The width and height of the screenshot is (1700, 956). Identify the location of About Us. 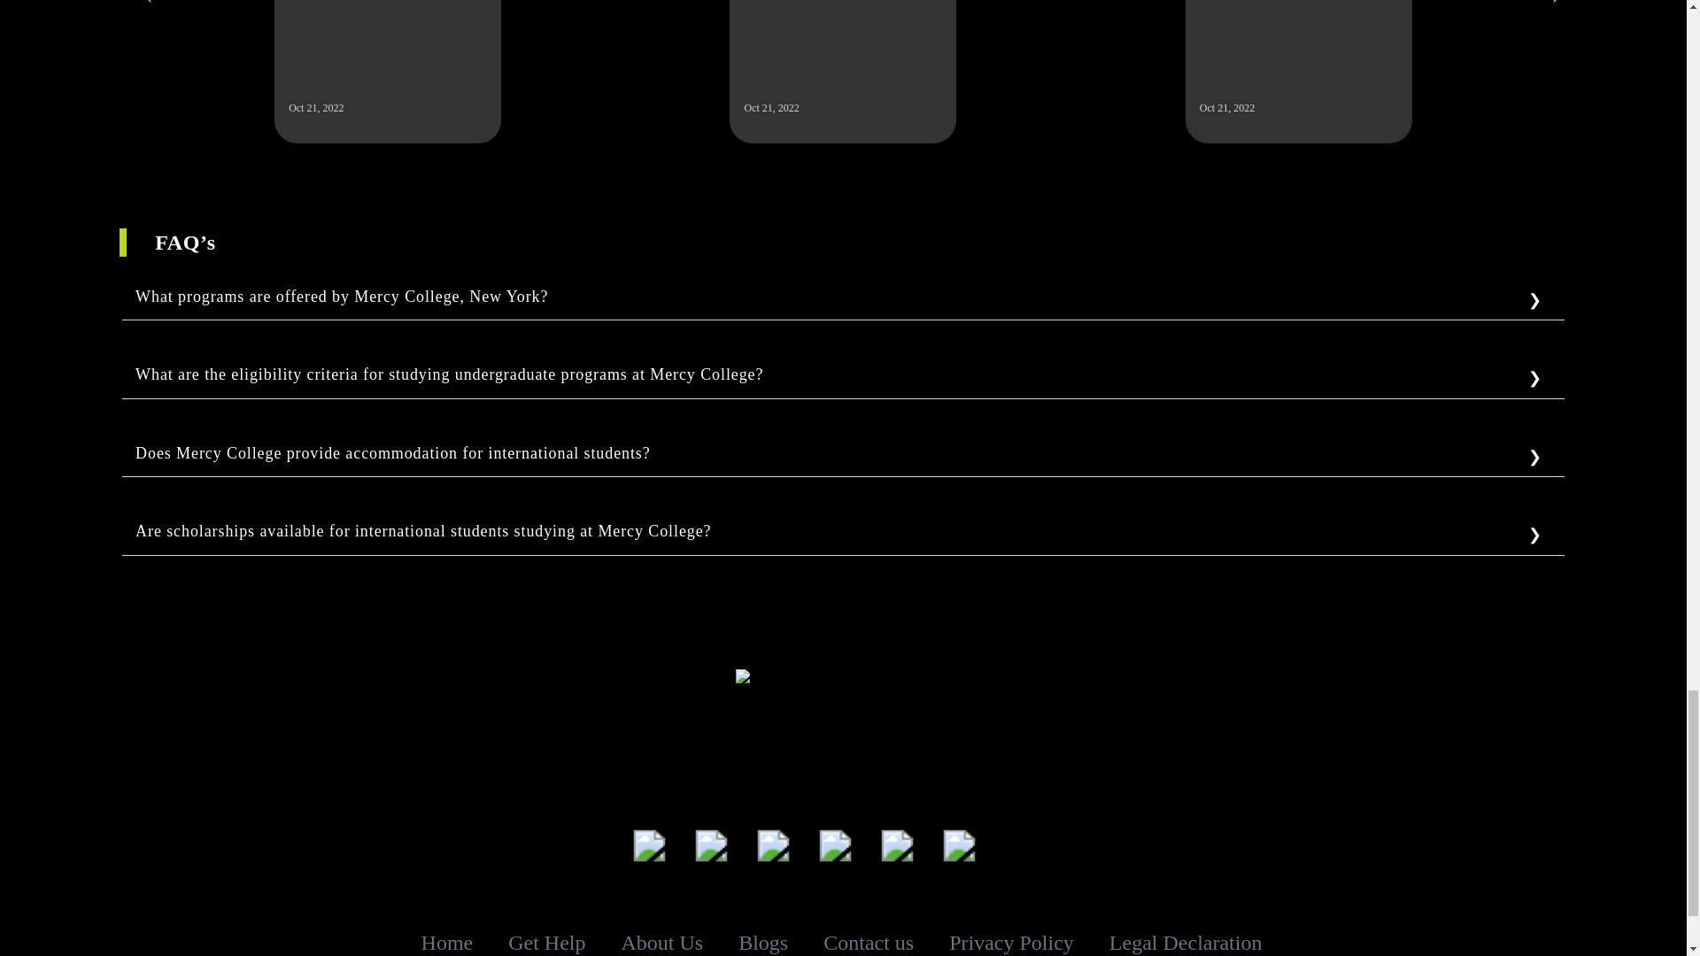
(662, 942).